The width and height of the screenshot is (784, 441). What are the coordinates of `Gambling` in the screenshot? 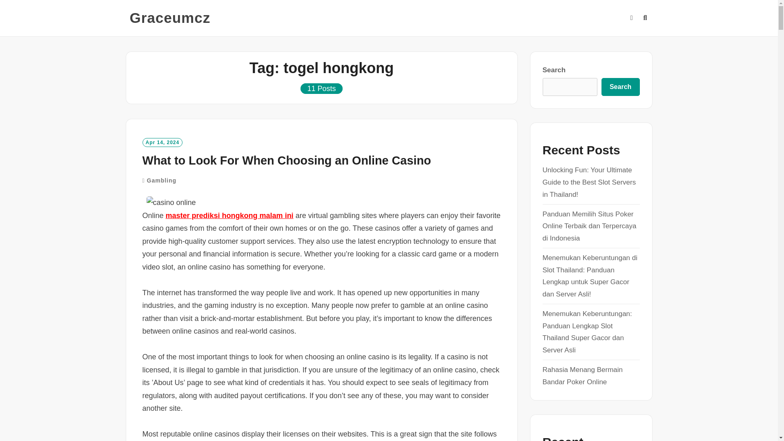 It's located at (162, 180).